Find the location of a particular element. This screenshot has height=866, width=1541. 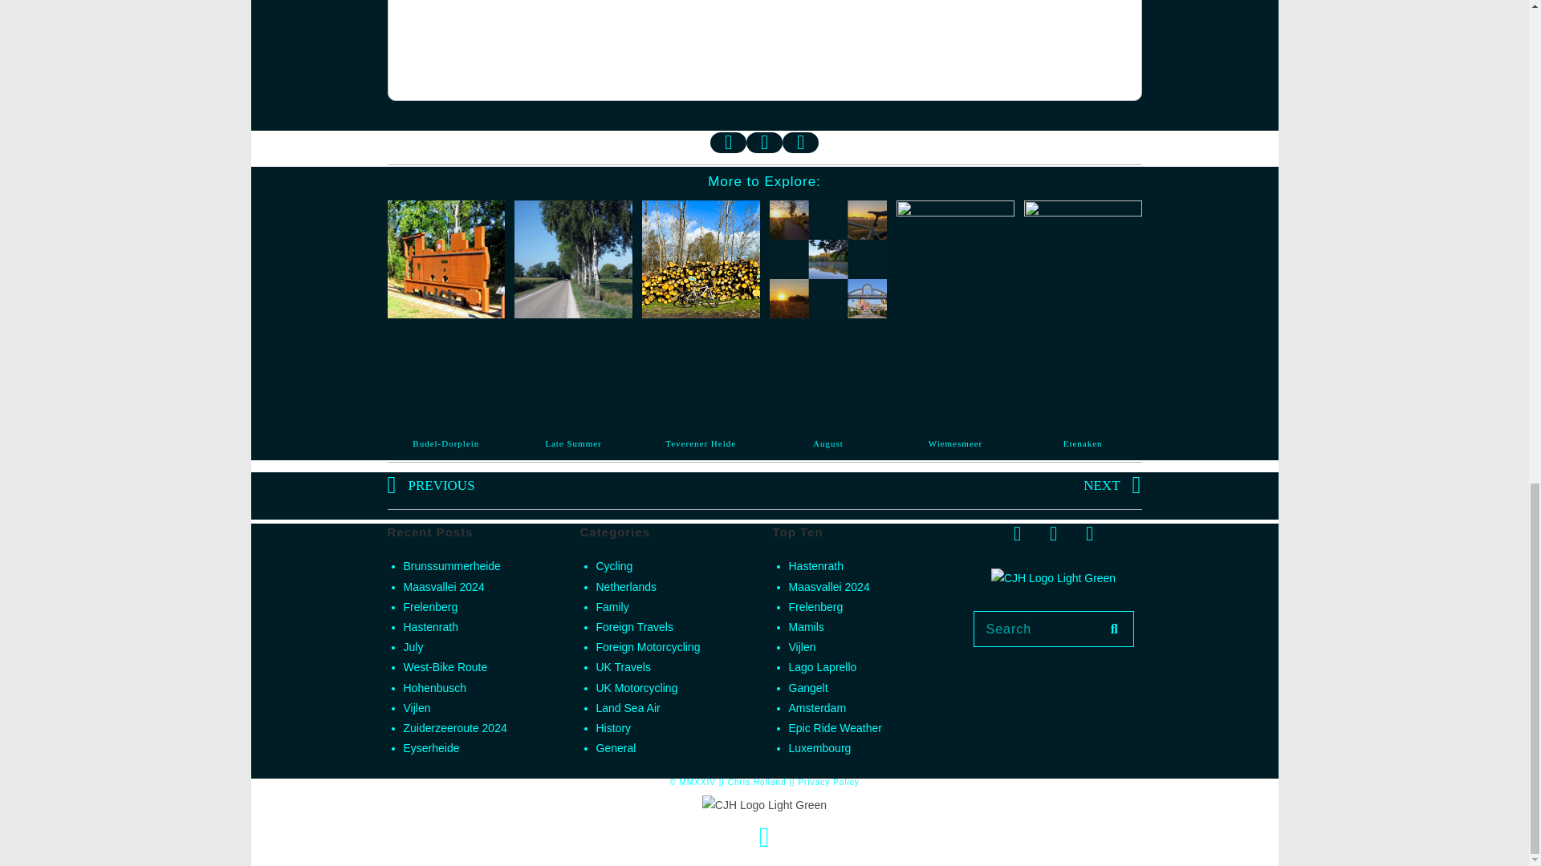

West-Bike Route is located at coordinates (445, 667).